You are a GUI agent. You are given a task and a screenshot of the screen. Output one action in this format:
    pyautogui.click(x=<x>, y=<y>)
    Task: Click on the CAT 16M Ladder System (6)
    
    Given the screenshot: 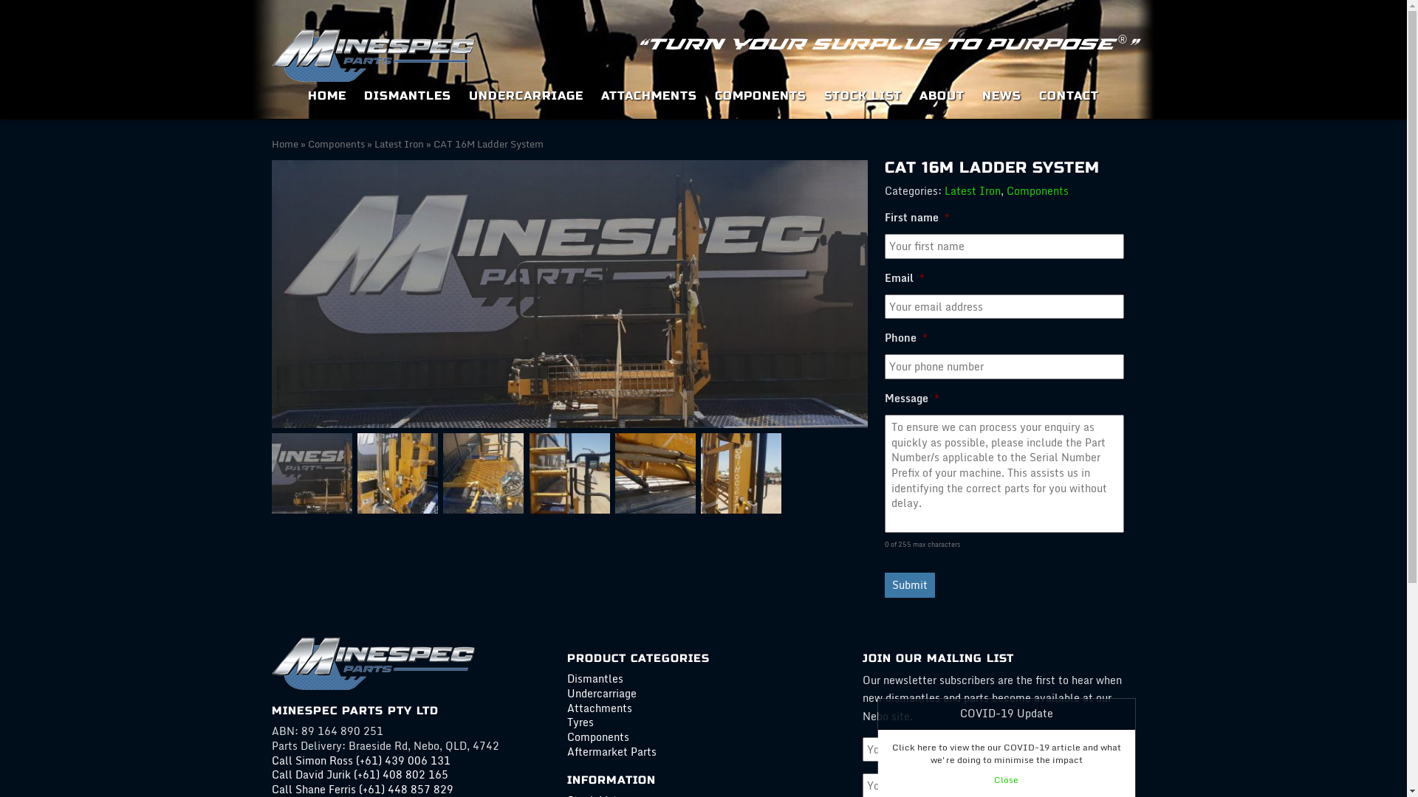 What is the action you would take?
    pyautogui.click(x=570, y=474)
    